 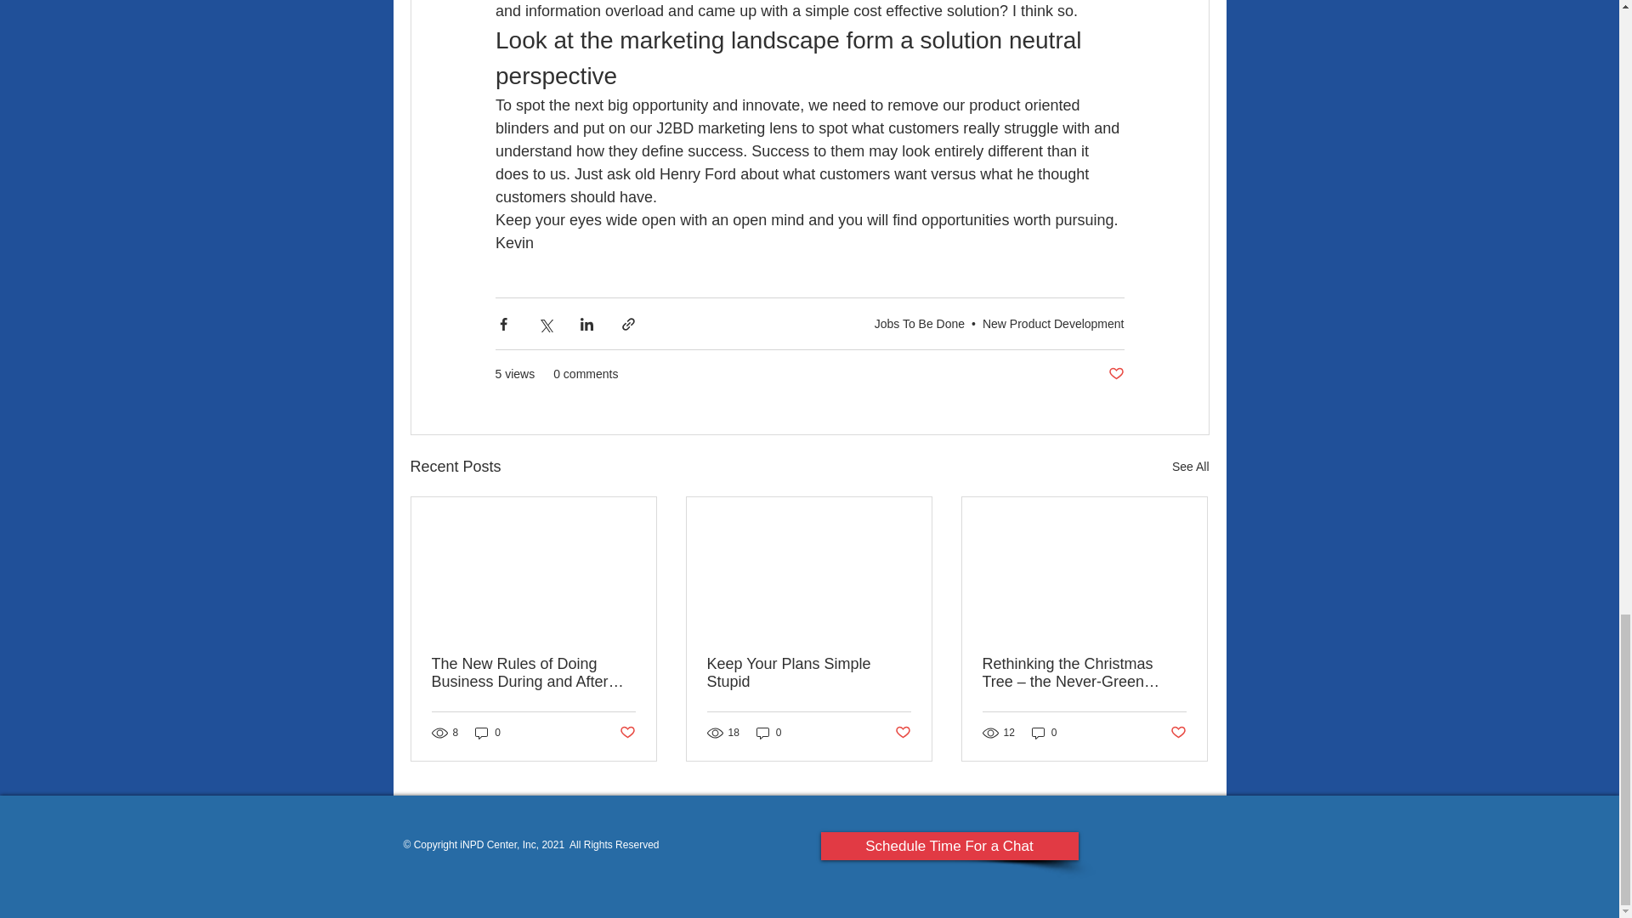 What do you see at coordinates (488, 732) in the screenshot?
I see `0` at bounding box center [488, 732].